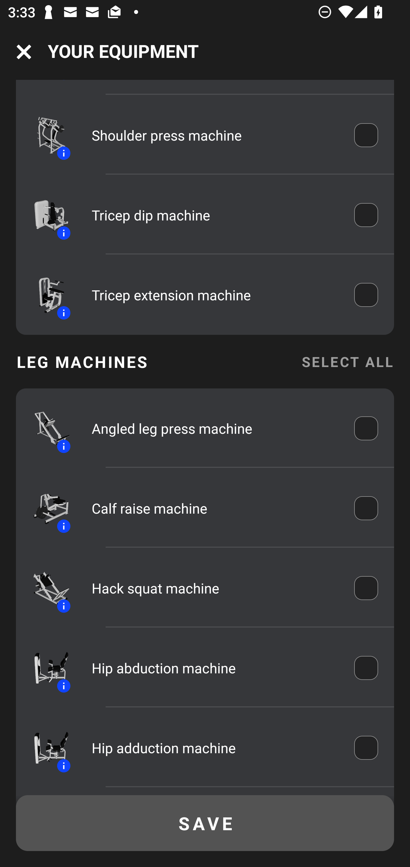  I want to click on Tricep extension machine, so click(215, 295).